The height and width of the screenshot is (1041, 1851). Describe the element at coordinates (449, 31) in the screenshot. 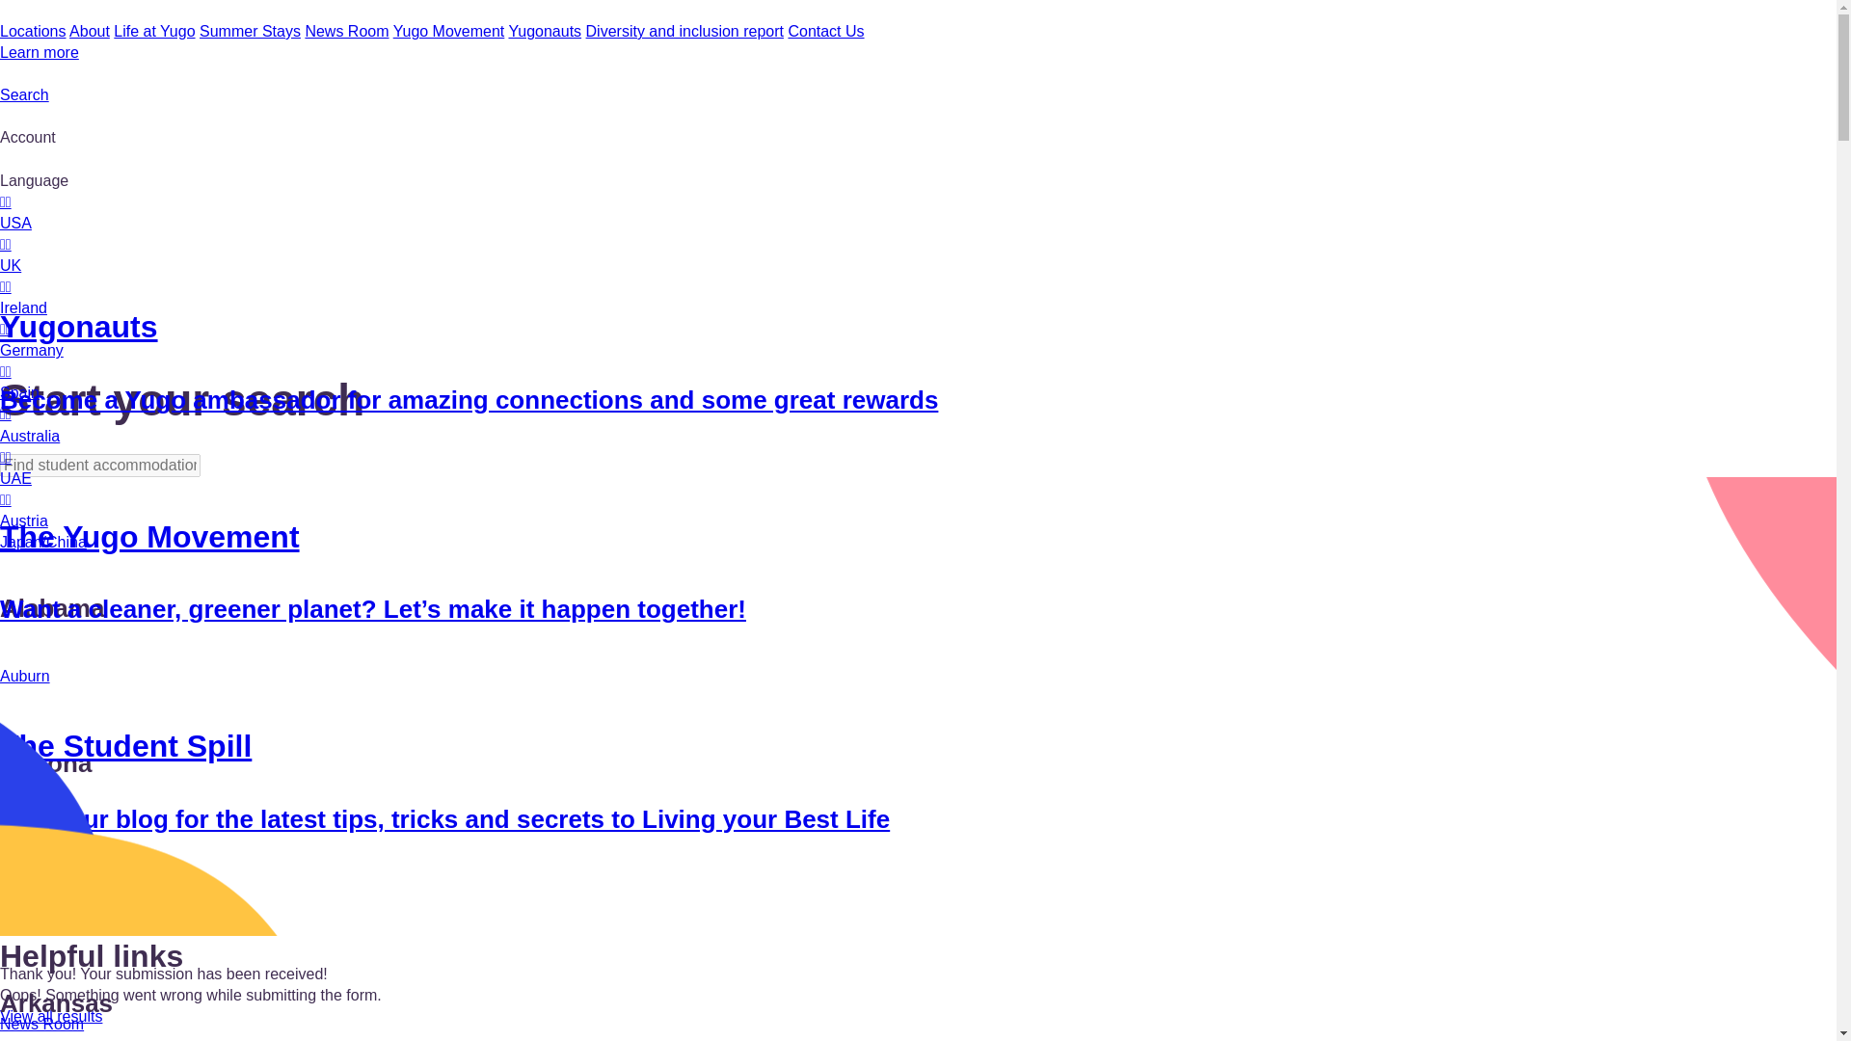

I see `Yugo Movement` at that location.